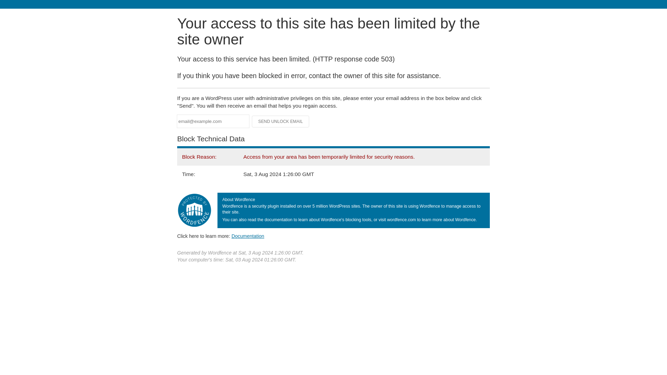  I want to click on Send Unlock Email, so click(281, 122).